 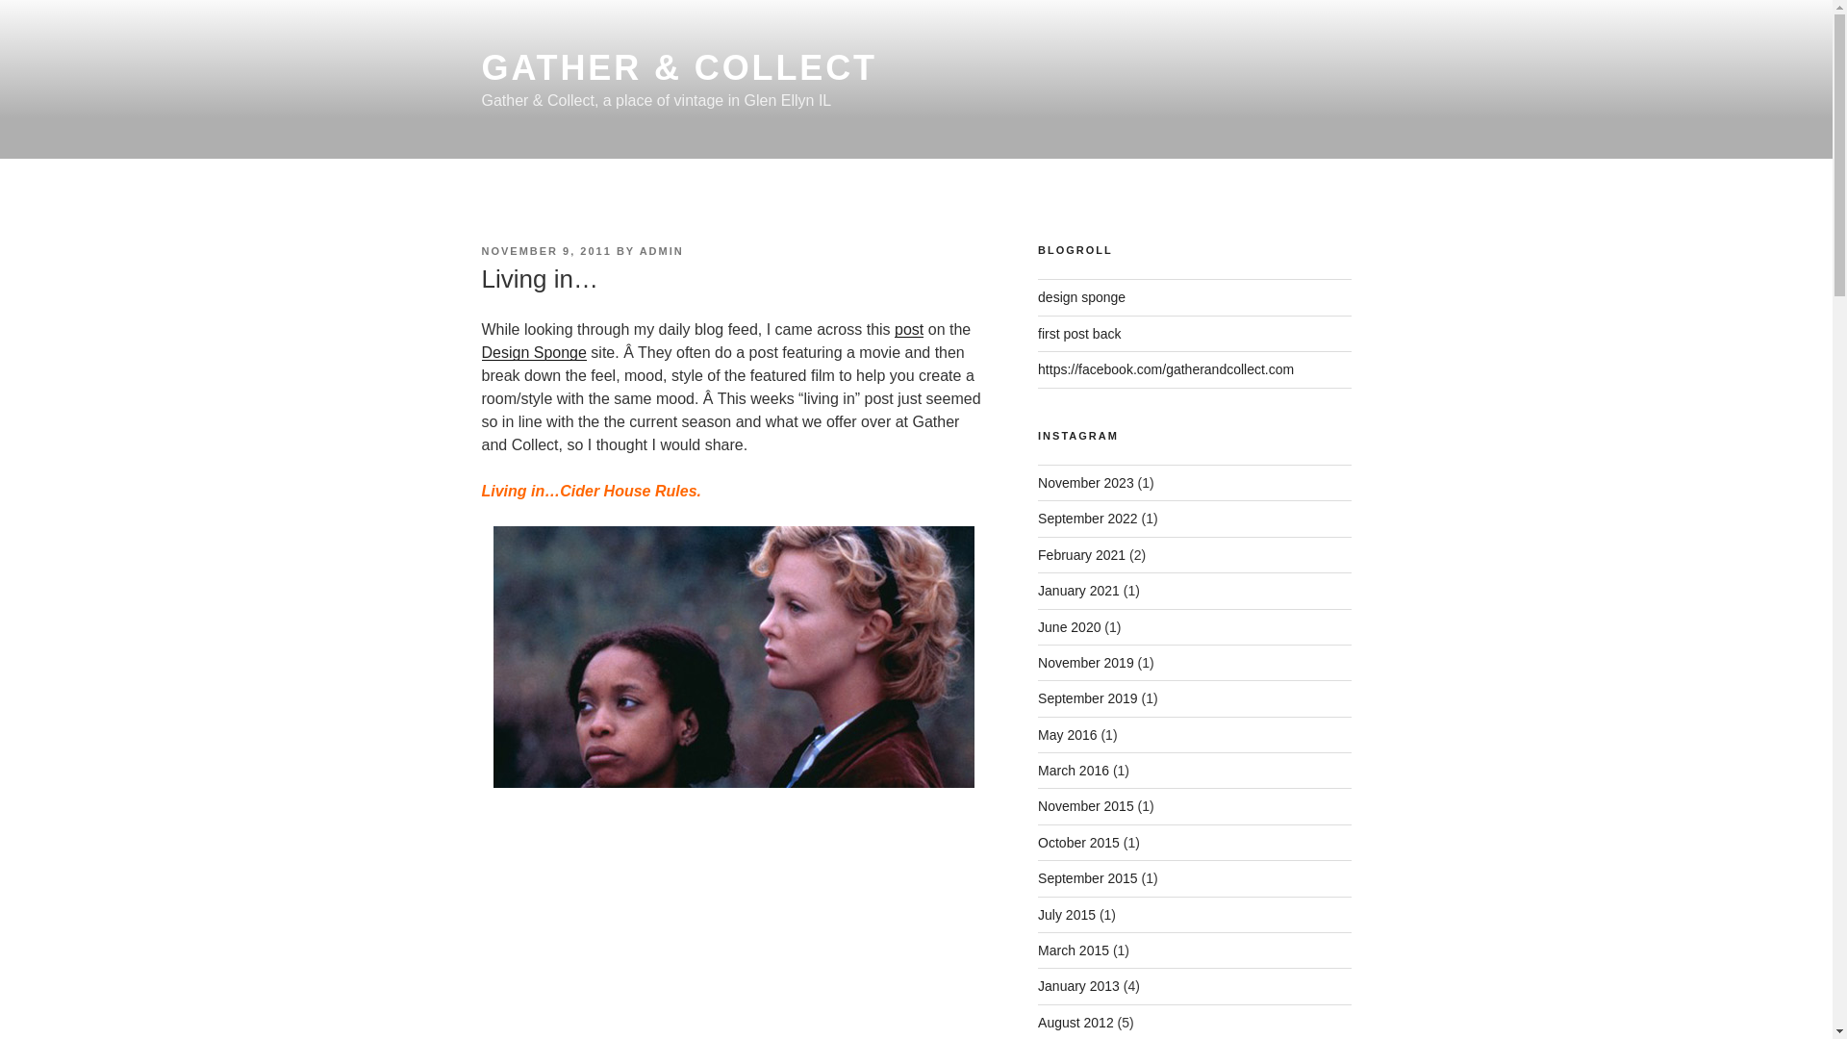 I want to click on September 2019, so click(x=1087, y=698).